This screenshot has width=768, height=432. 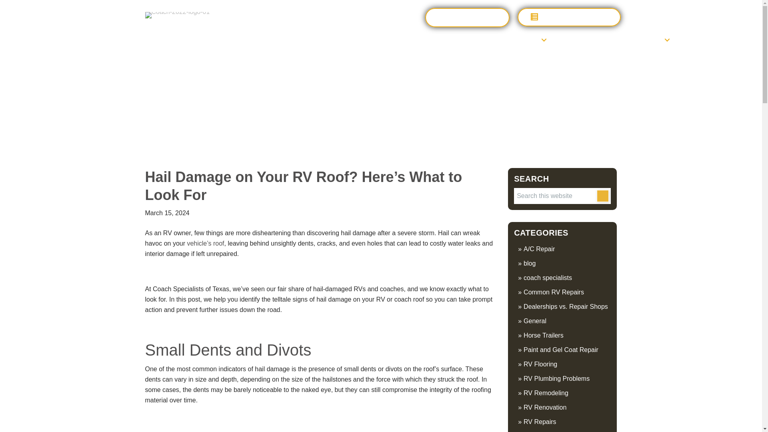 What do you see at coordinates (523, 40) in the screenshot?
I see `SERVICES` at bounding box center [523, 40].